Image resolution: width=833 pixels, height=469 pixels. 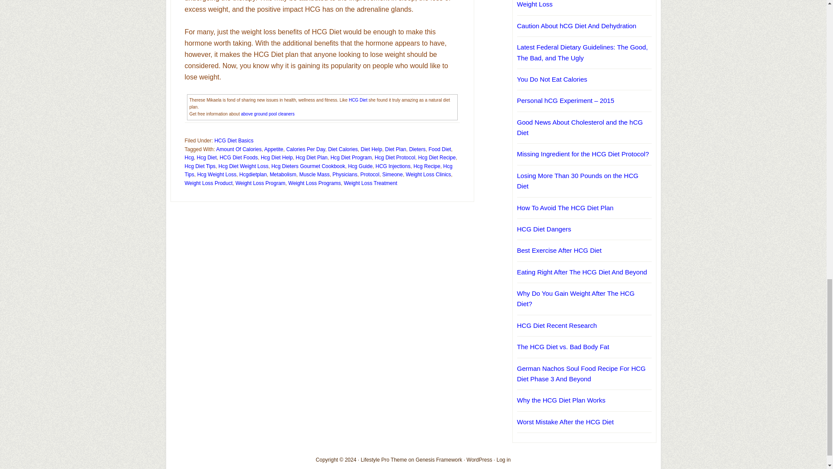 I want to click on Hcg Guide, so click(x=360, y=166).